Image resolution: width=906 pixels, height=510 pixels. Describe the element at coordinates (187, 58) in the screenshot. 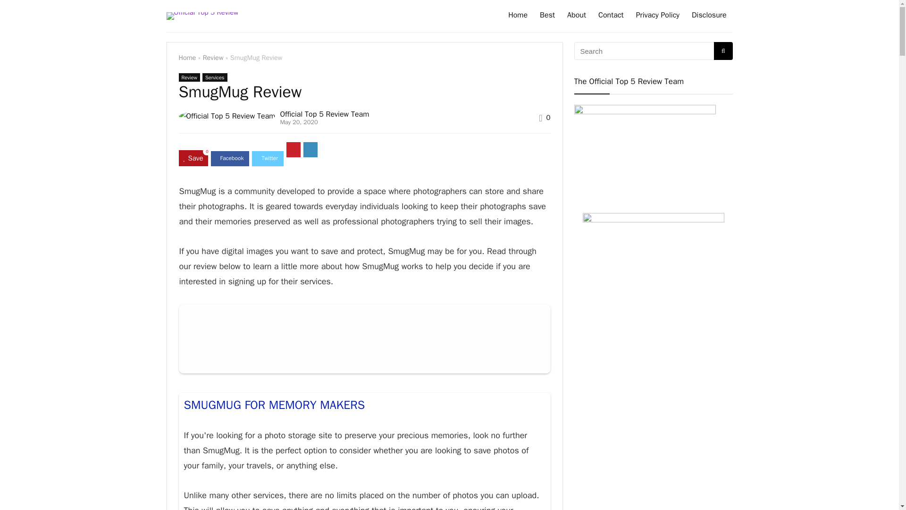

I see `Home` at that location.